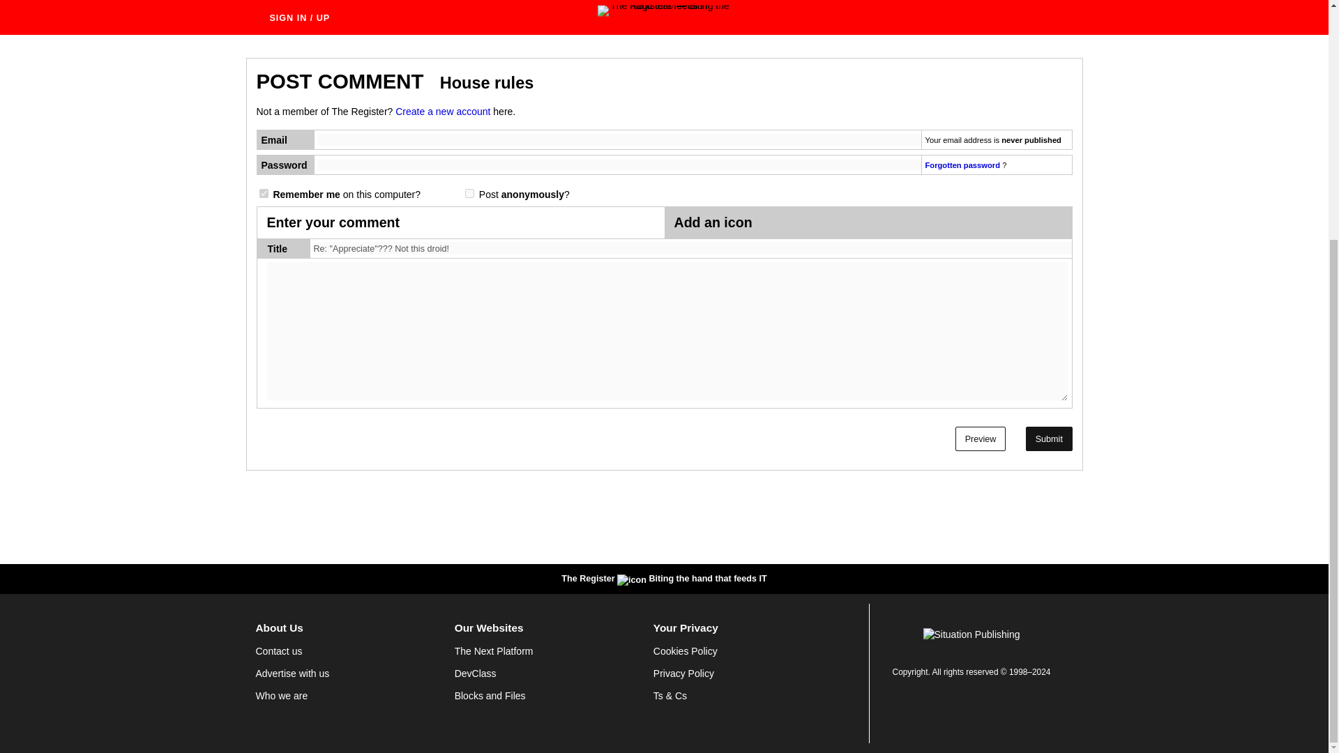  What do you see at coordinates (1049, 439) in the screenshot?
I see `Submit` at bounding box center [1049, 439].